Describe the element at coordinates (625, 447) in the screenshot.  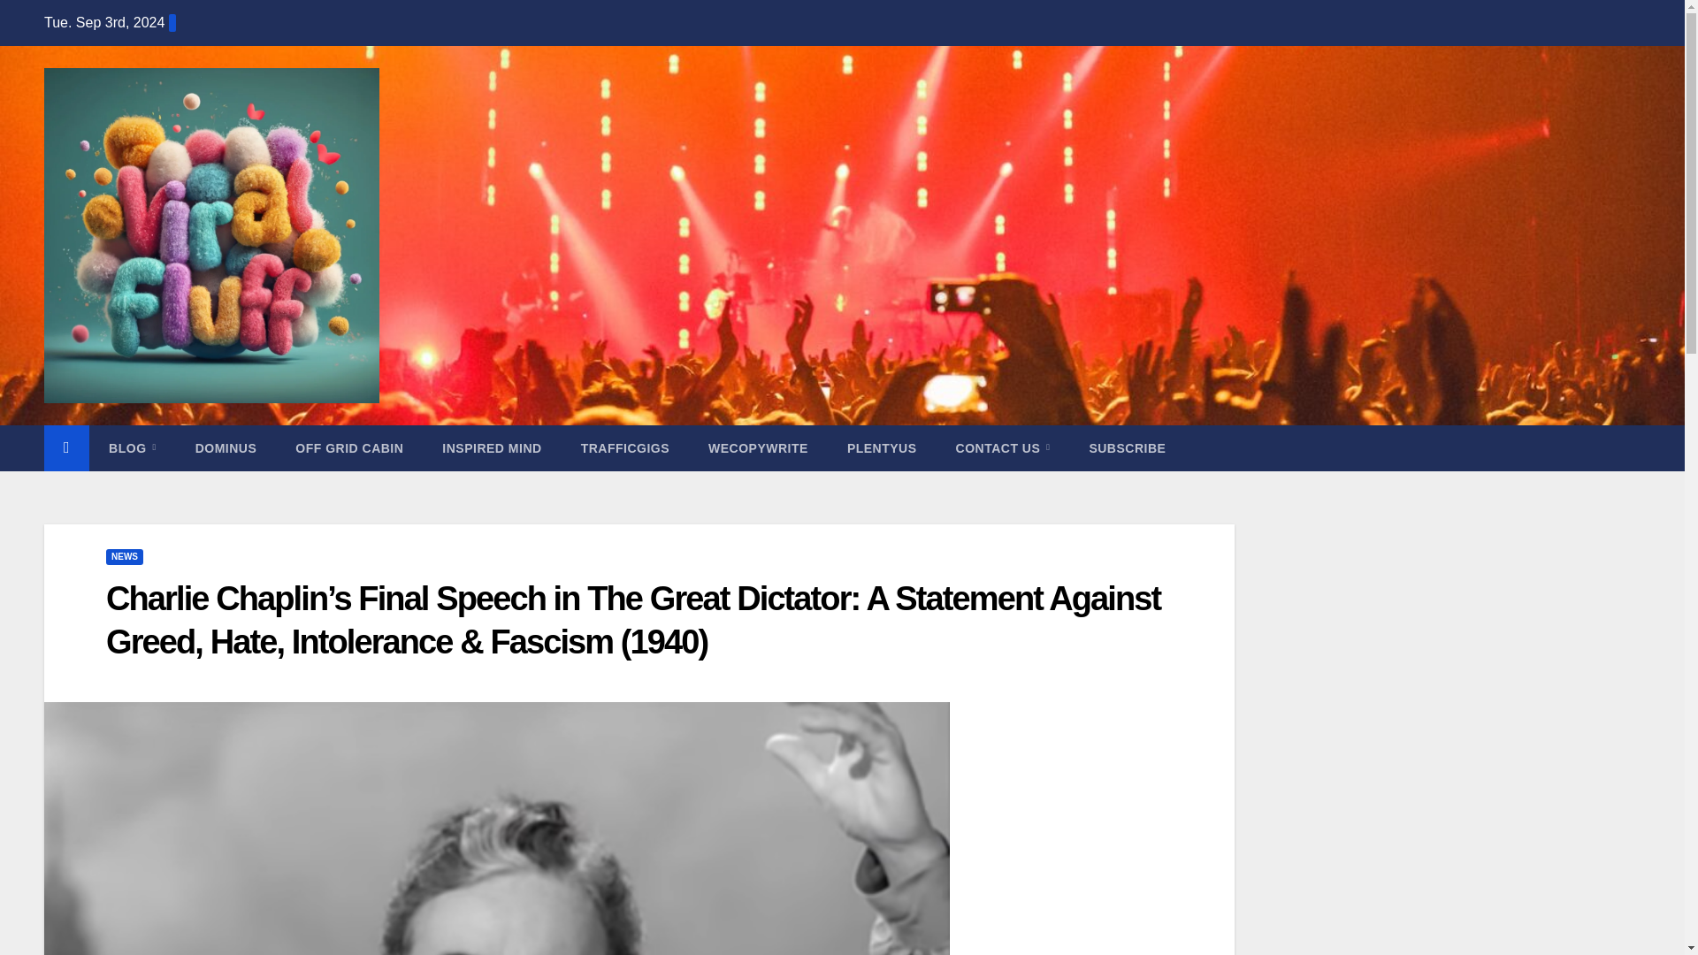
I see `TRAFFICGIGS` at that location.